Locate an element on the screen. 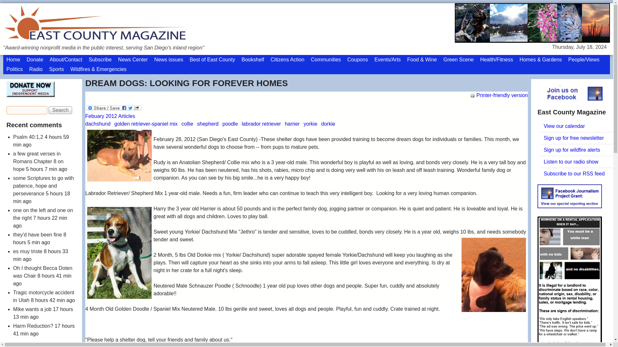  Best of East County is located at coordinates (212, 59).